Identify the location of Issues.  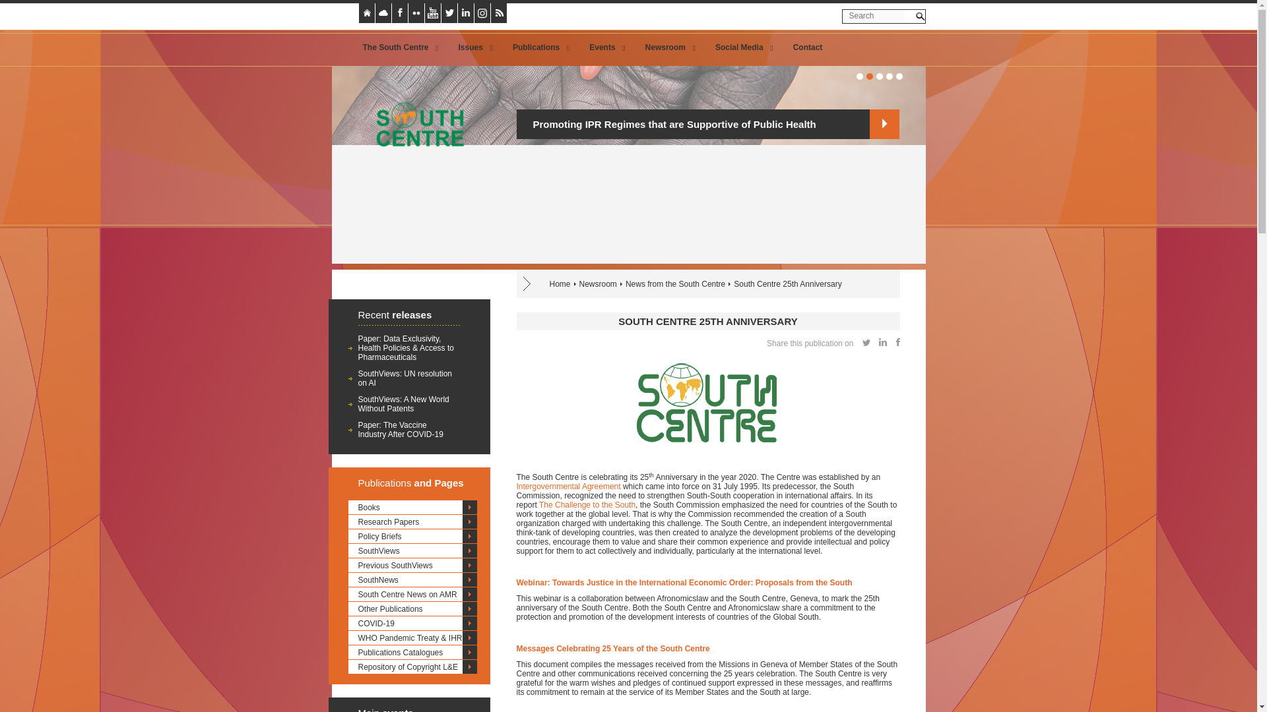
(472, 47).